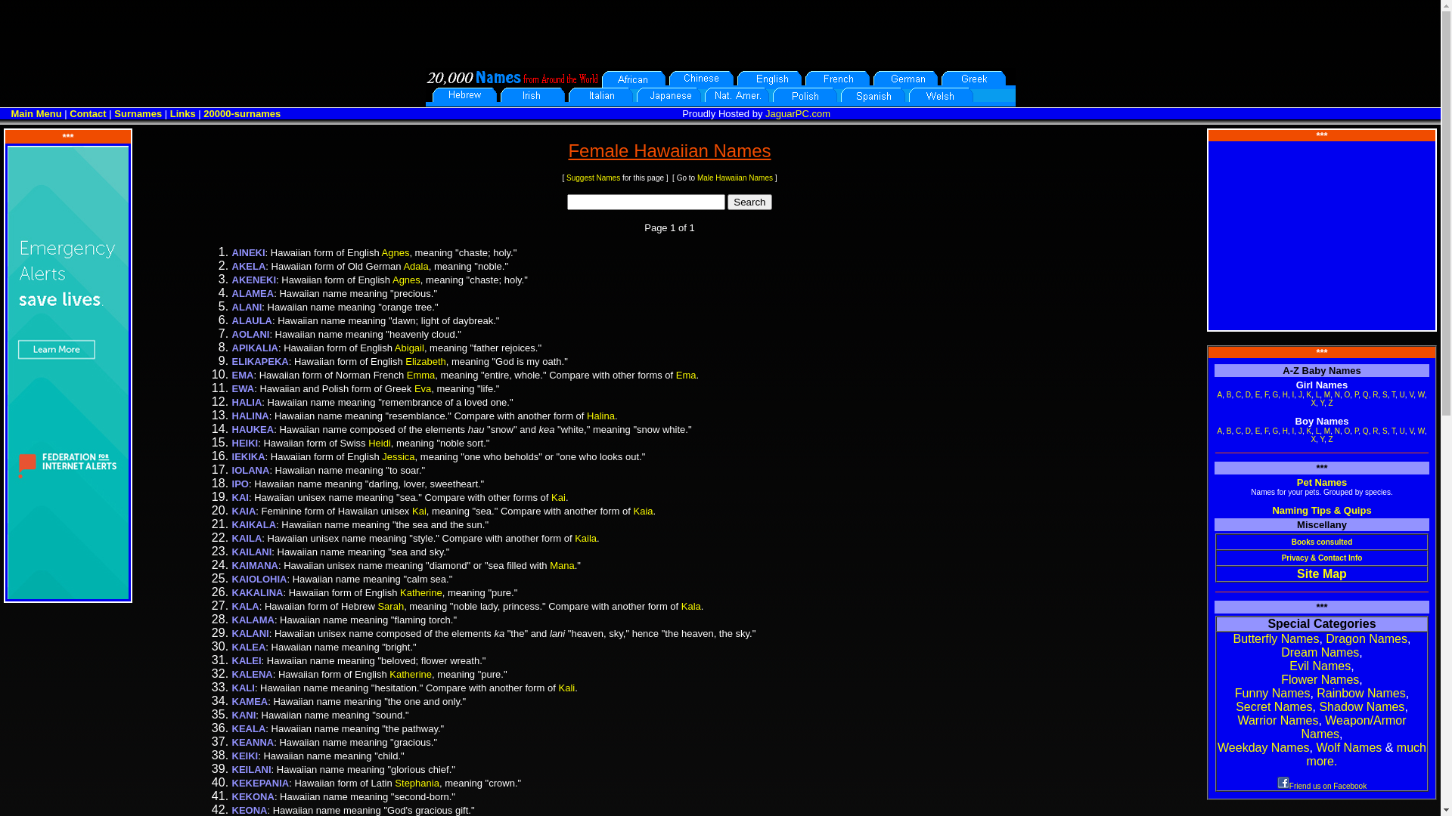  Describe the element at coordinates (798, 113) in the screenshot. I see `JaguarPC.com` at that location.